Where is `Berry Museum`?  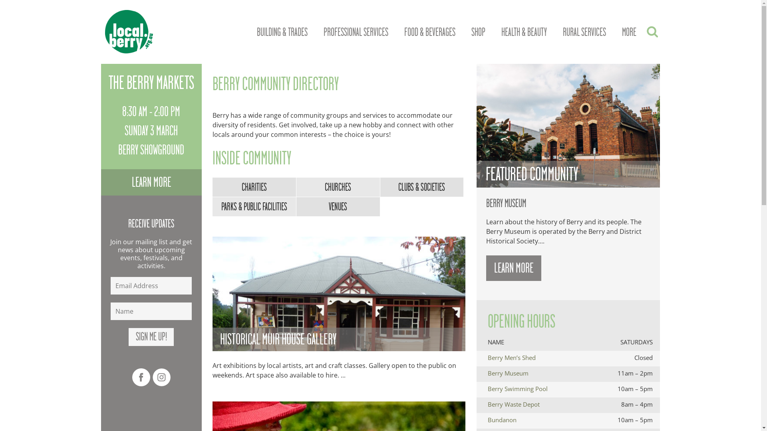
Berry Museum is located at coordinates (508, 373).